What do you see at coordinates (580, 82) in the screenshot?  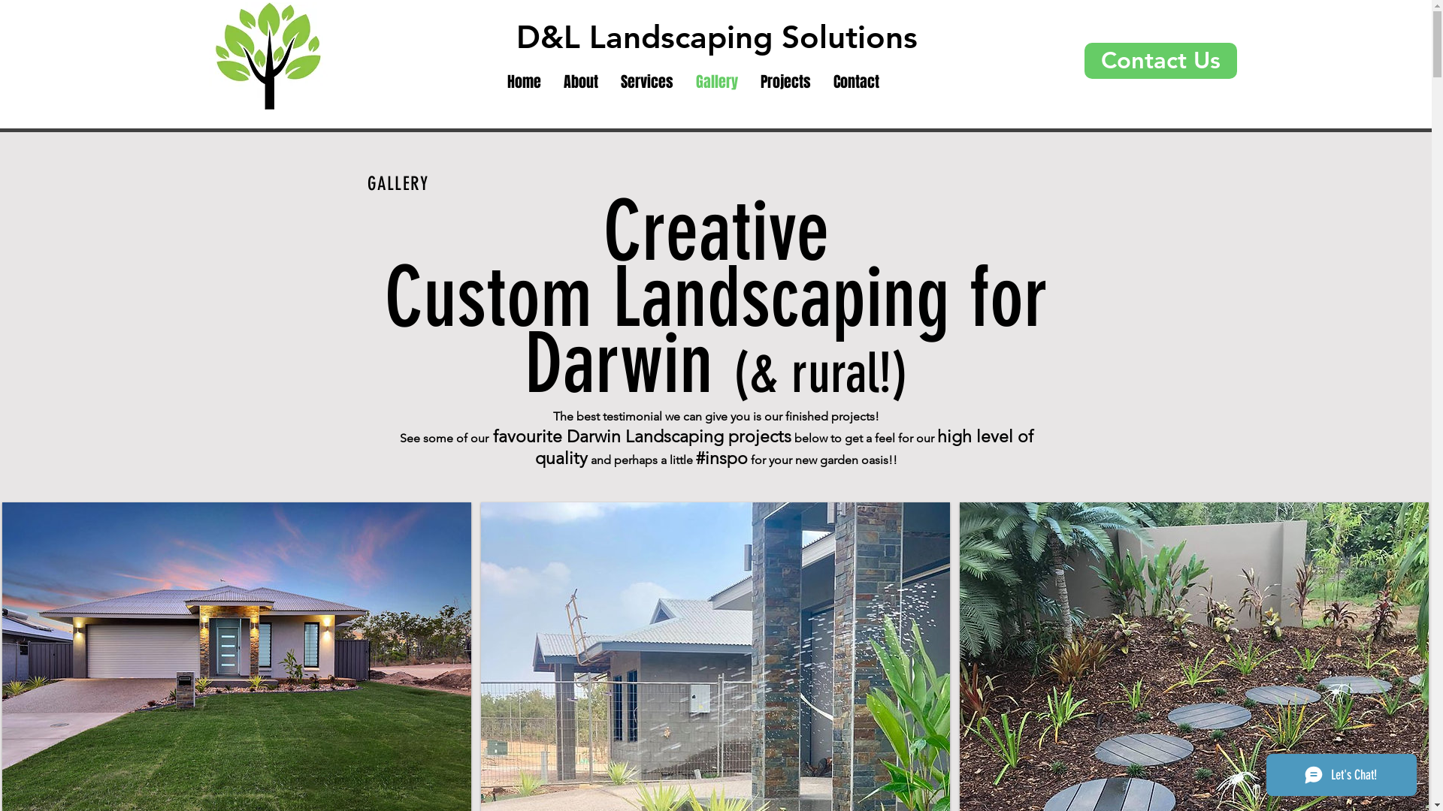 I see `About` at bounding box center [580, 82].